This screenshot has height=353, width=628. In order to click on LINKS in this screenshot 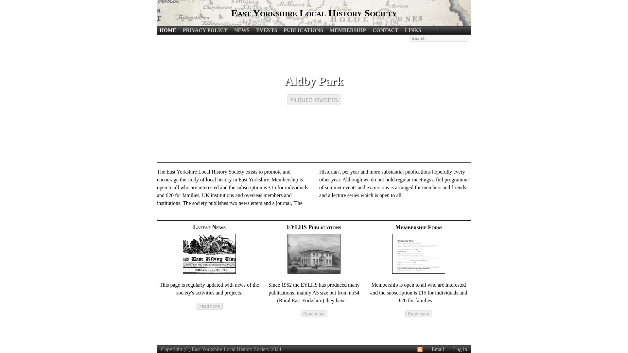, I will do `click(413, 30)`.